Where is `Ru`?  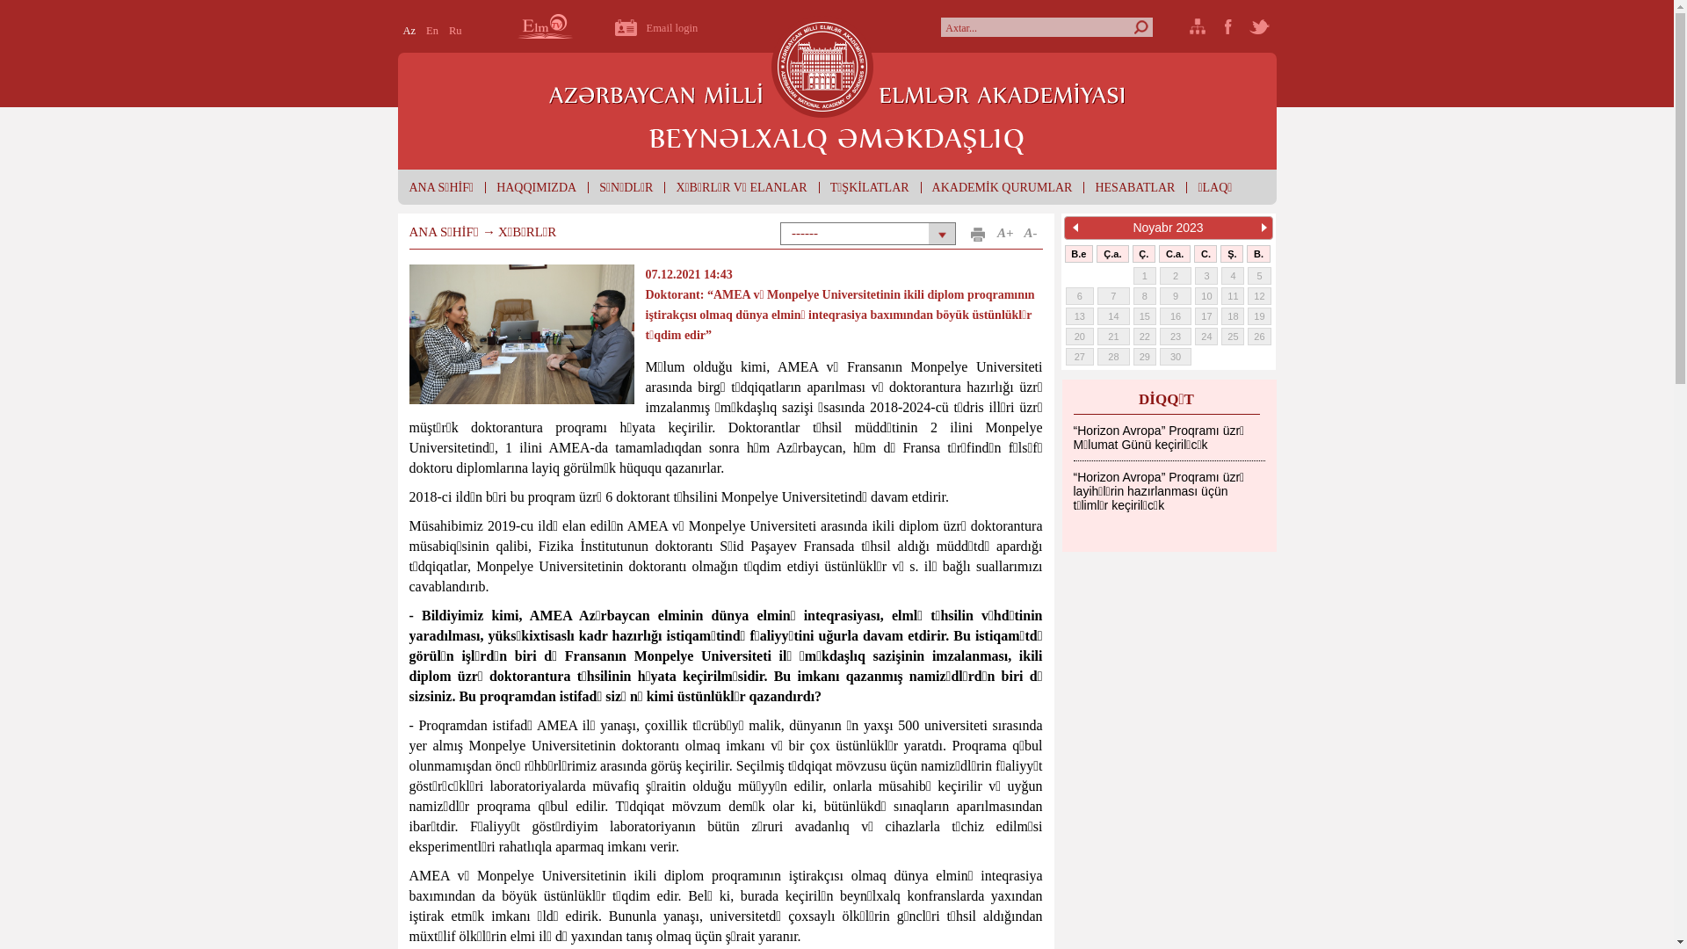
Ru is located at coordinates (455, 32).